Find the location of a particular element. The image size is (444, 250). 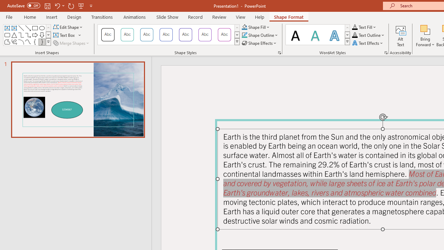

From Beginning is located at coordinates (81, 6).